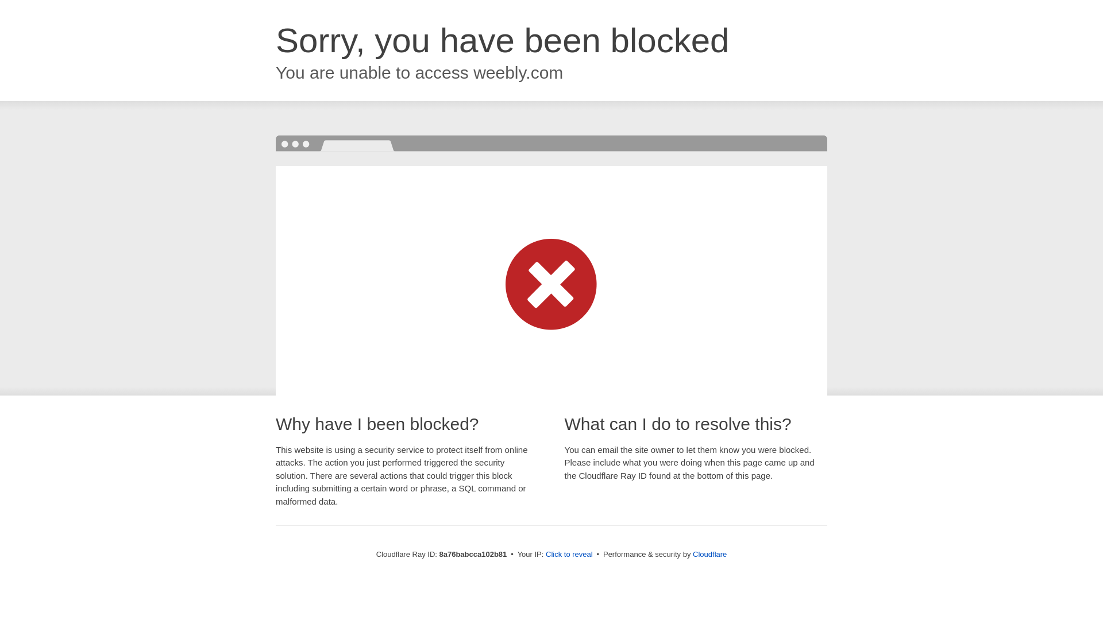 This screenshot has height=620, width=1103. I want to click on Cloudflare, so click(709, 554).